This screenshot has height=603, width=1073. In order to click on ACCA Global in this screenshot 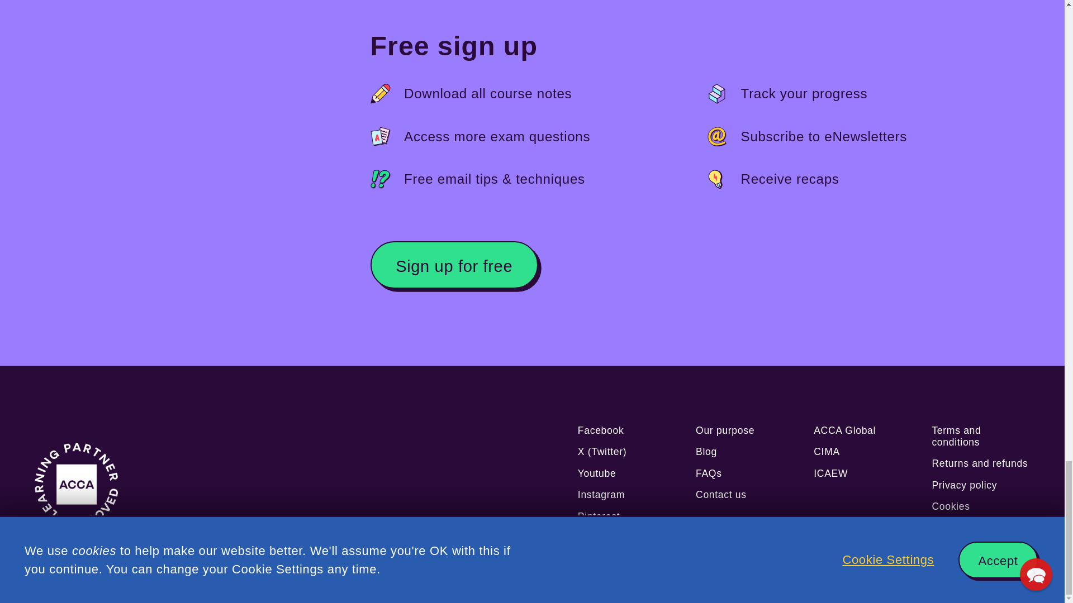, I will do `click(863, 430)`.